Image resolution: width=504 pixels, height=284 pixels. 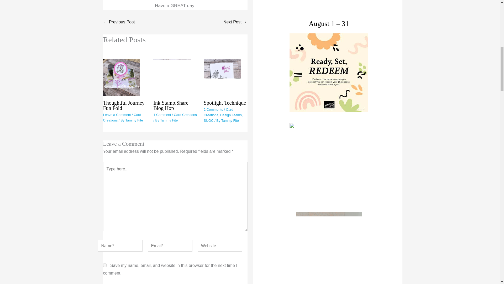 What do you see at coordinates (123, 105) in the screenshot?
I see `Thoughtful Journey Fun Fold` at bounding box center [123, 105].